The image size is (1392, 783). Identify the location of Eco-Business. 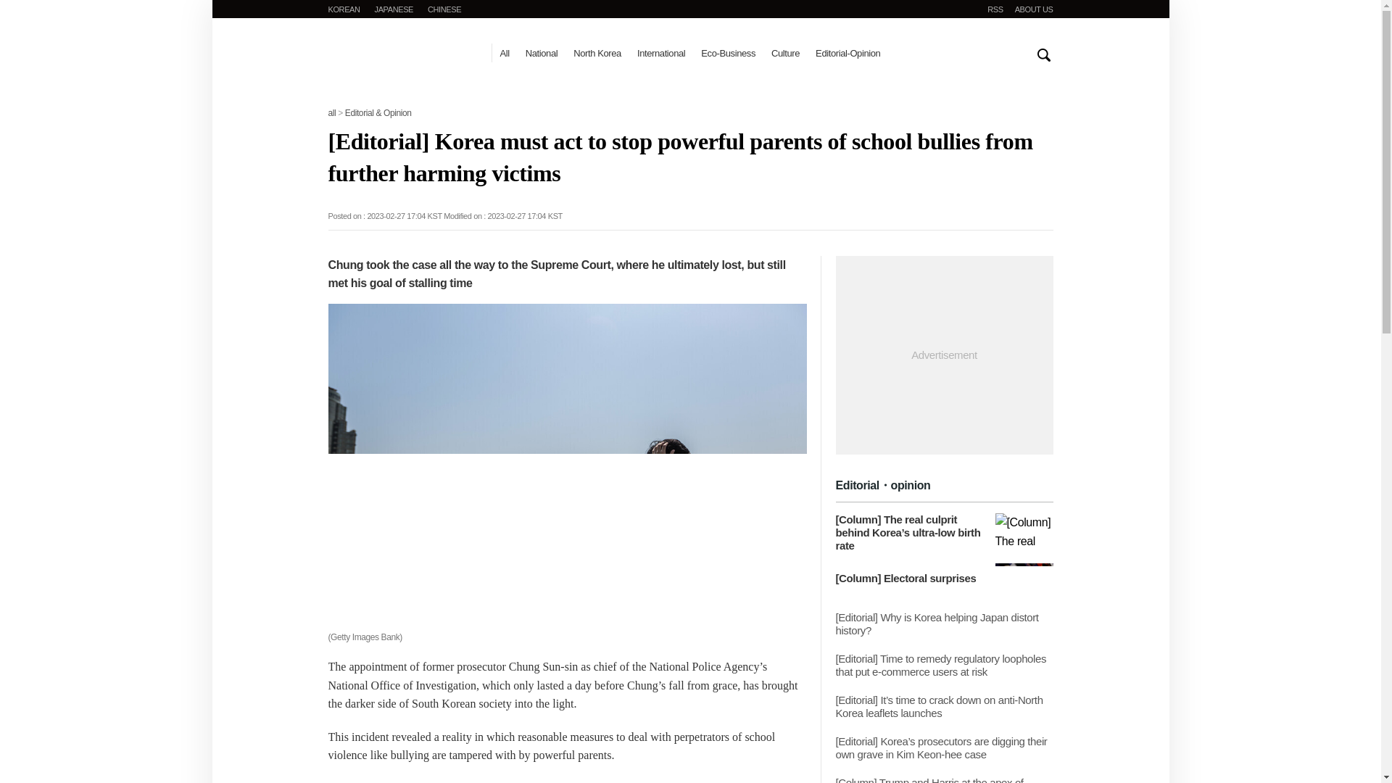
(728, 53).